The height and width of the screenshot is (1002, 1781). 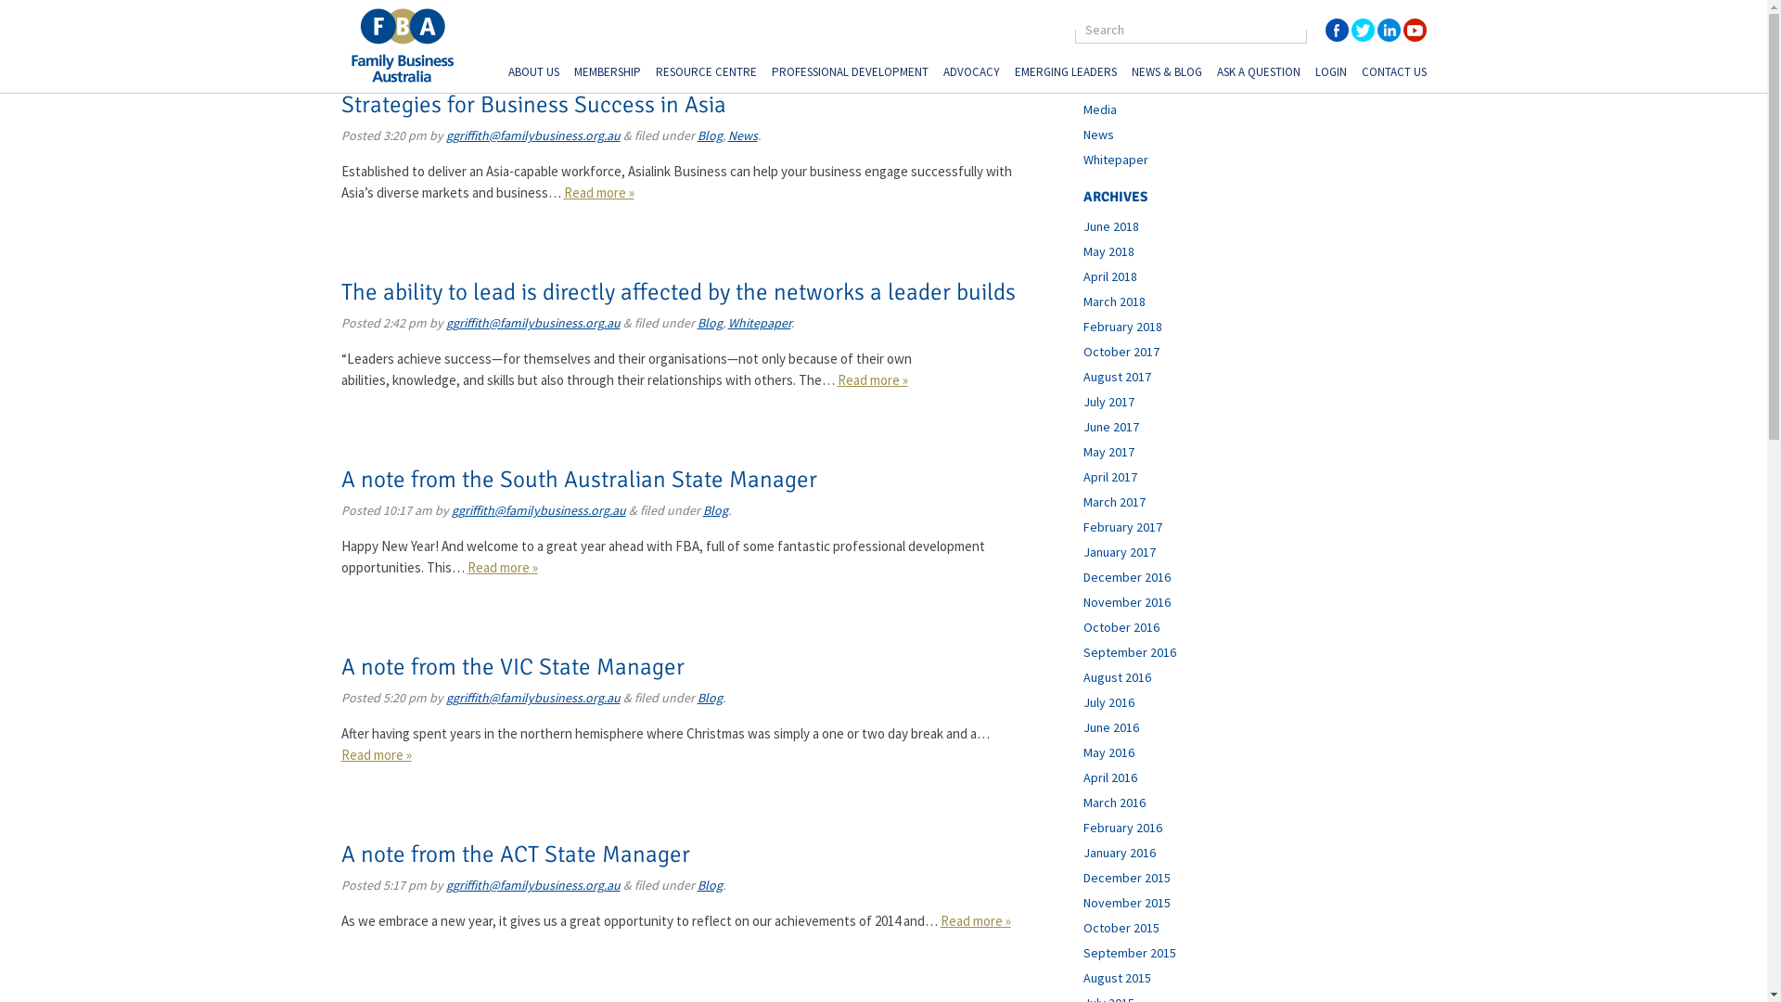 I want to click on PROFESSIONAL DEVELOPMENT, so click(x=850, y=74).